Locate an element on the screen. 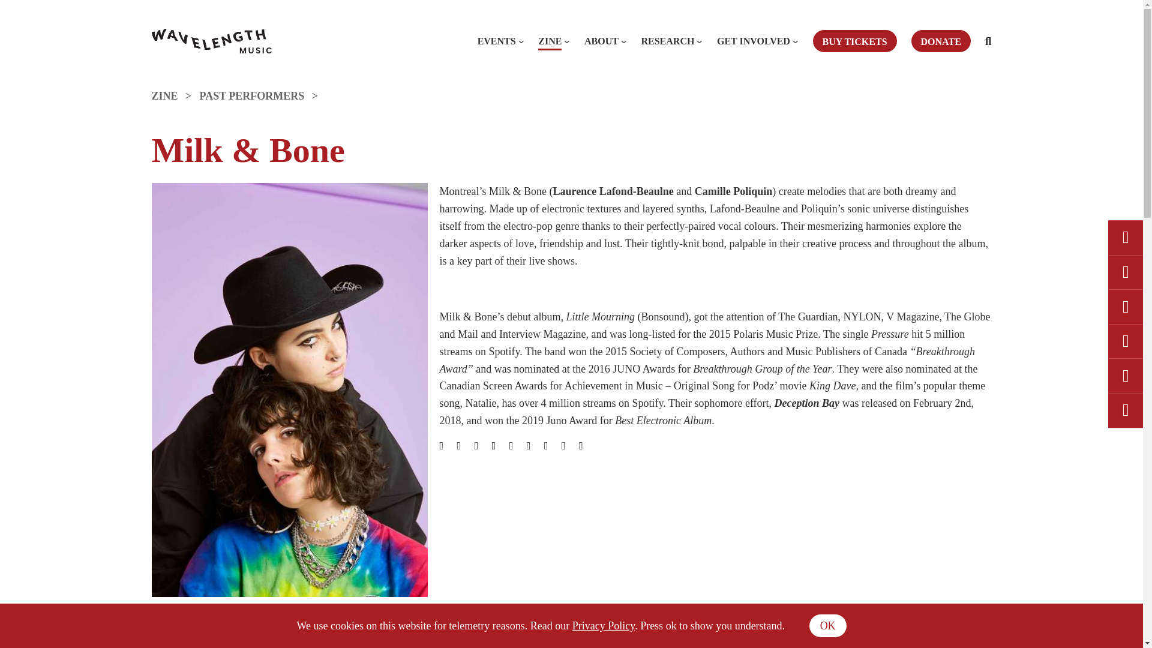 The height and width of the screenshot is (648, 1152). ZINE is located at coordinates (550, 41).